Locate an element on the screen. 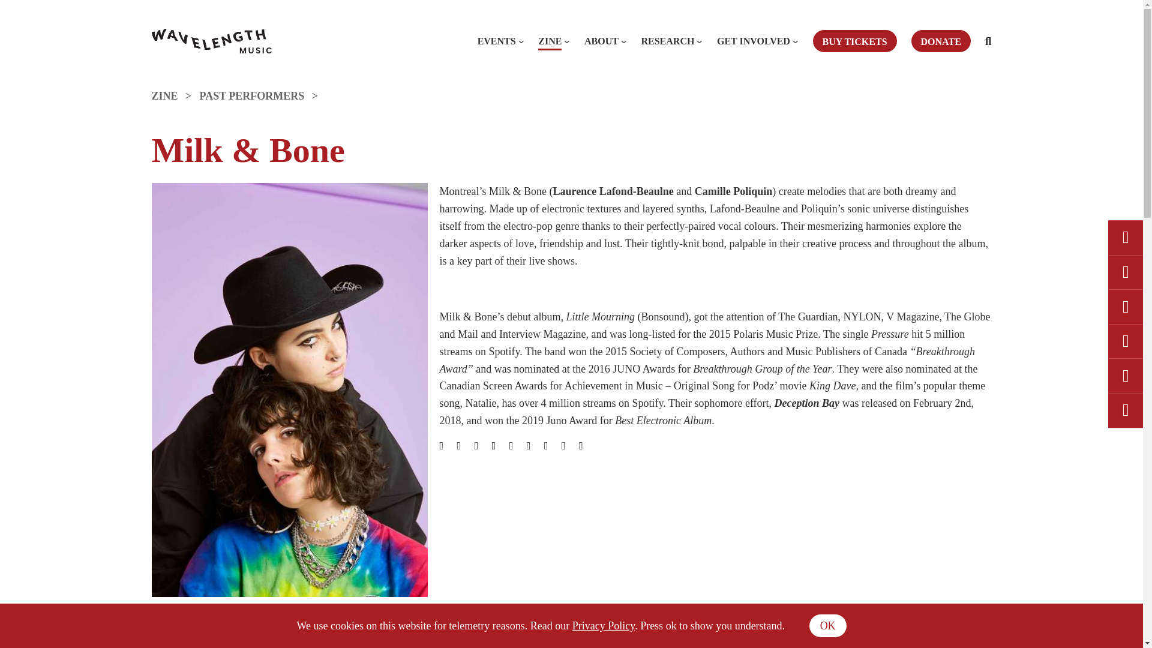 The height and width of the screenshot is (648, 1152). ZINE is located at coordinates (550, 41).